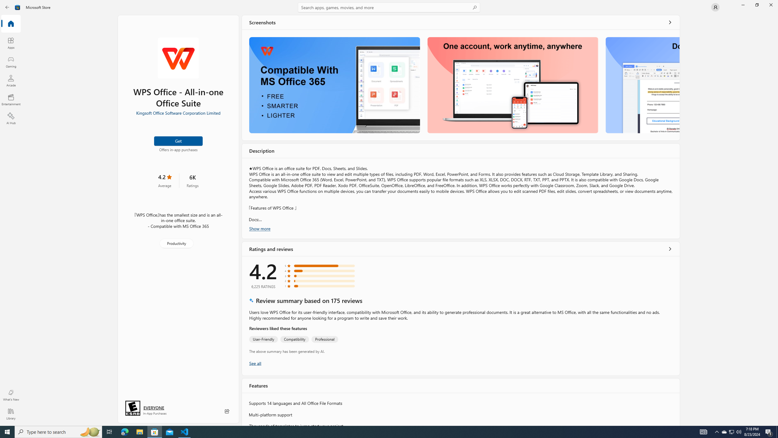  What do you see at coordinates (7, 7) in the screenshot?
I see `Back` at bounding box center [7, 7].